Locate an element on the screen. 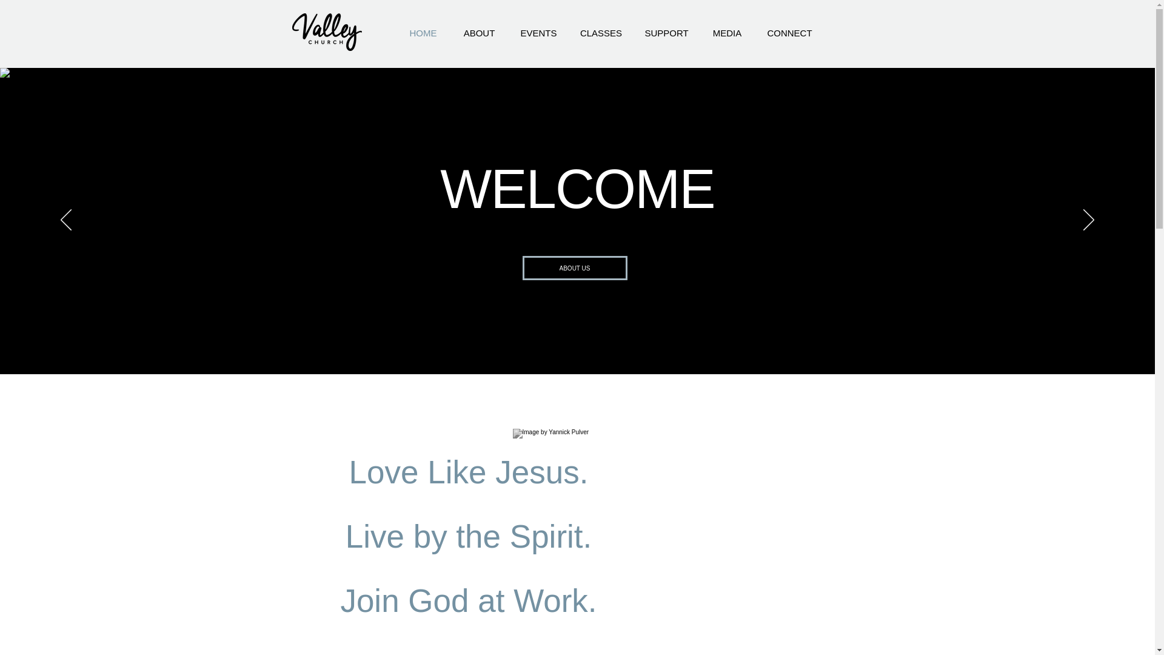 The height and width of the screenshot is (655, 1164). CONNECT is located at coordinates (789, 33).